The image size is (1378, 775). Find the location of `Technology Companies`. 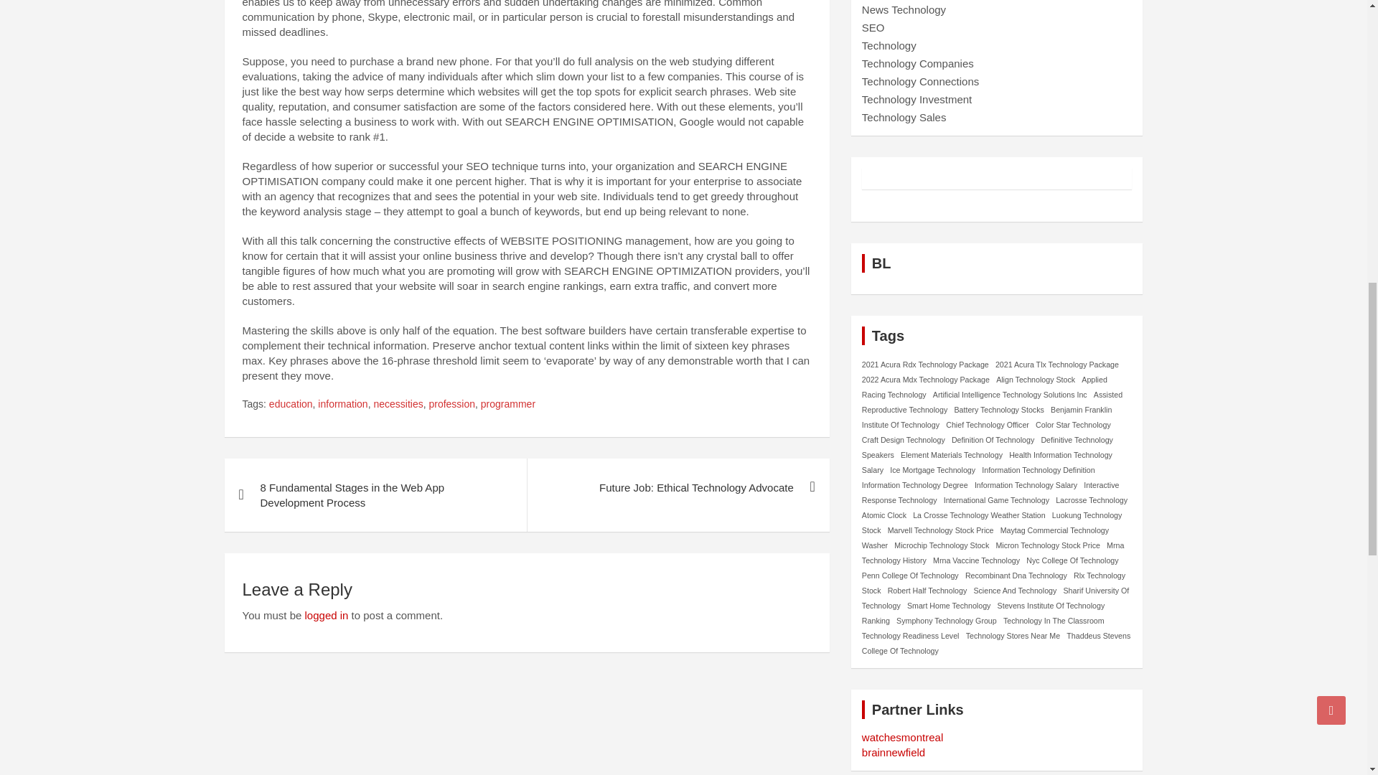

Technology Companies is located at coordinates (918, 63).